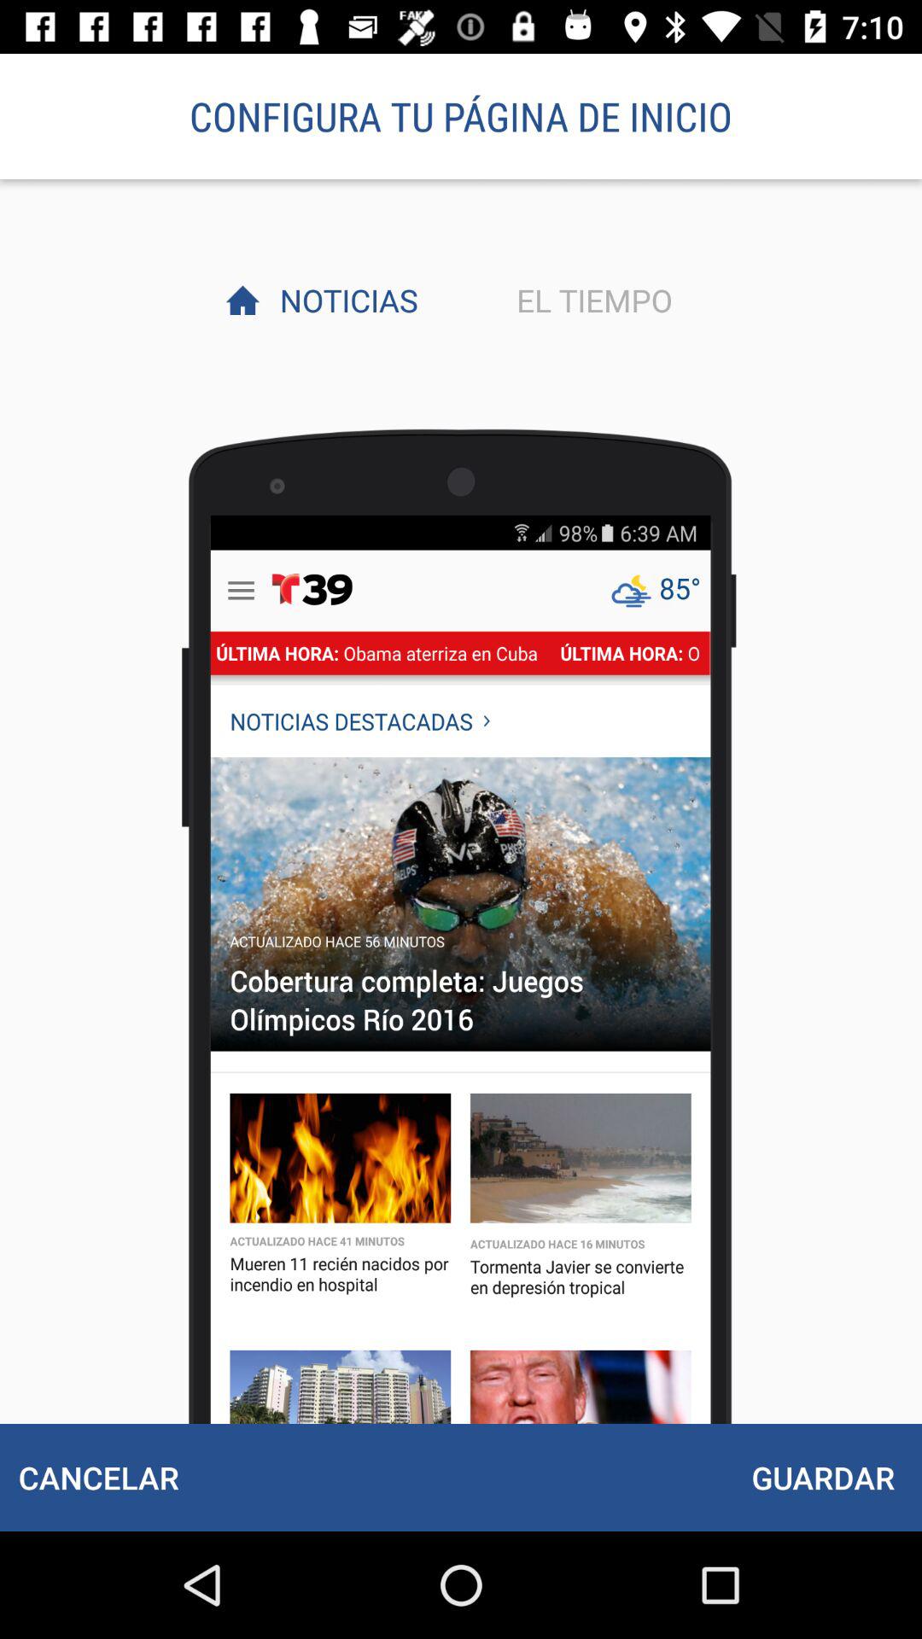 The image size is (922, 1639). I want to click on turn on item at the bottom left corner, so click(98, 1477).